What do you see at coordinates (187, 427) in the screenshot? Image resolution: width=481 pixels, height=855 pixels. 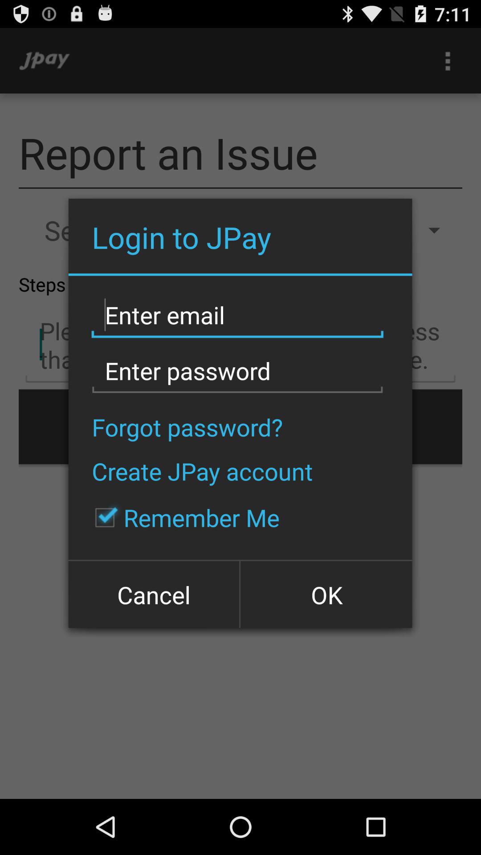 I see `launch the icon above the create jpay account icon` at bounding box center [187, 427].